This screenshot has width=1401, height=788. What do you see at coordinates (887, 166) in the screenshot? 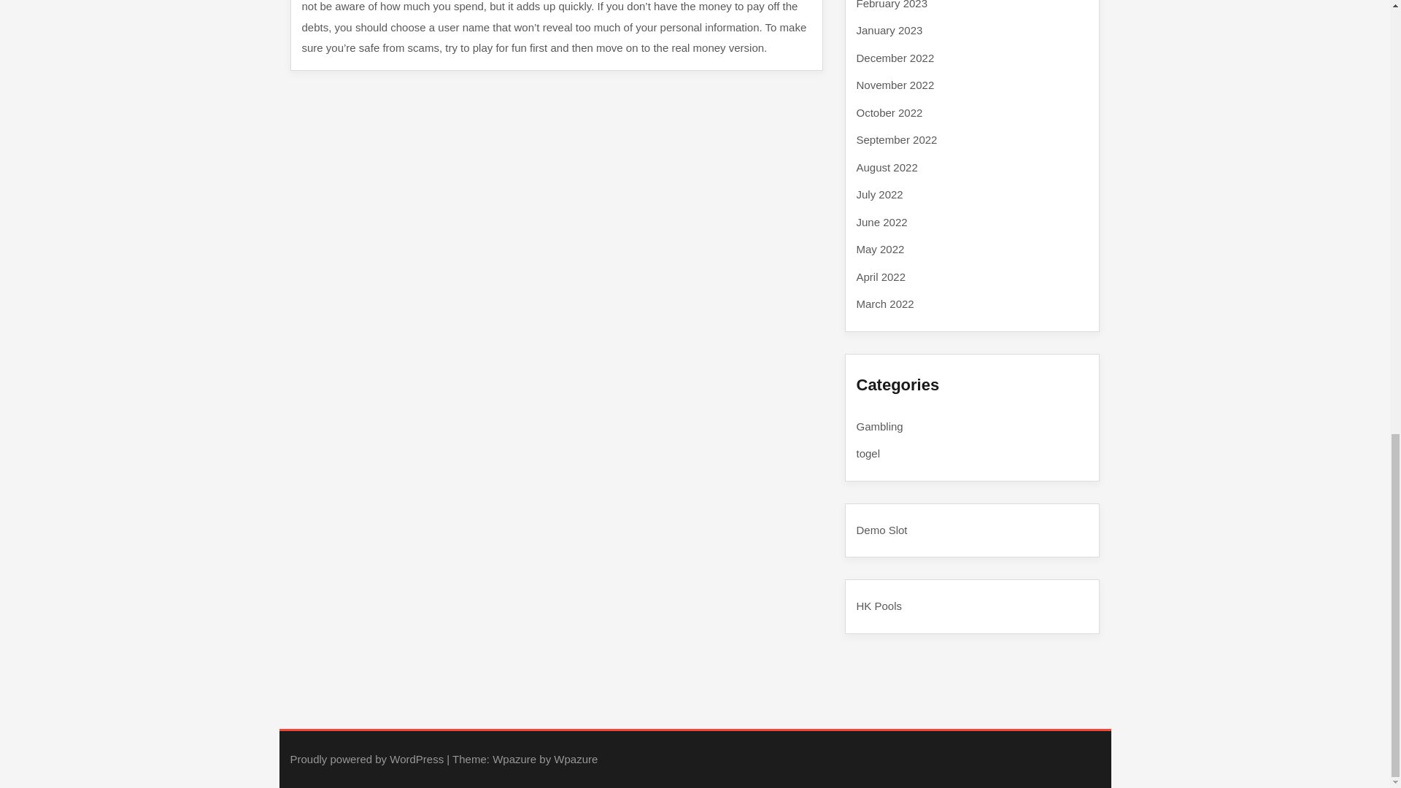
I see `August 2022` at bounding box center [887, 166].